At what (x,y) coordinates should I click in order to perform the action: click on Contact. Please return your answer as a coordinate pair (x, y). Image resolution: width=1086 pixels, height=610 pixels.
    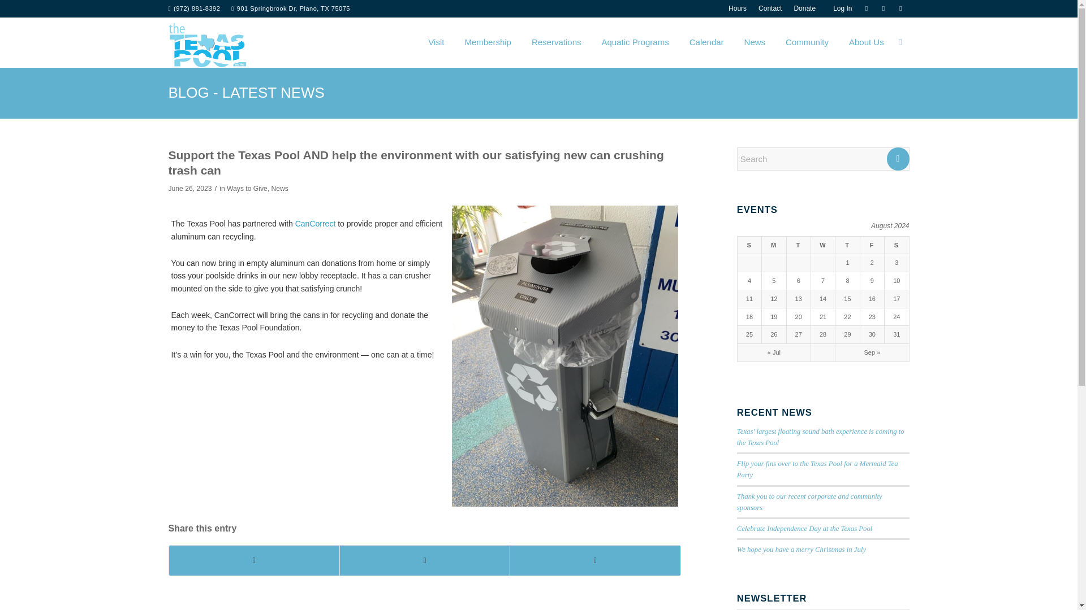
    Looking at the image, I should click on (770, 8).